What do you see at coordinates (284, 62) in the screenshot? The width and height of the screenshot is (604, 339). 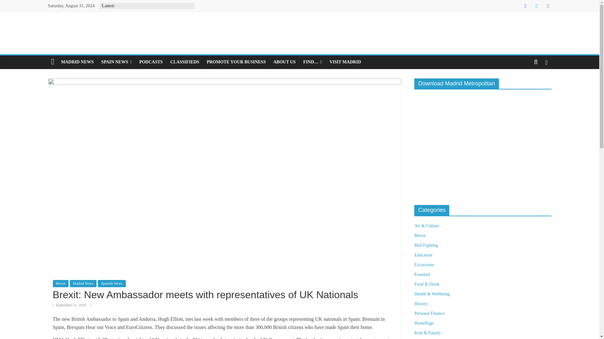 I see `ABOUT US` at bounding box center [284, 62].